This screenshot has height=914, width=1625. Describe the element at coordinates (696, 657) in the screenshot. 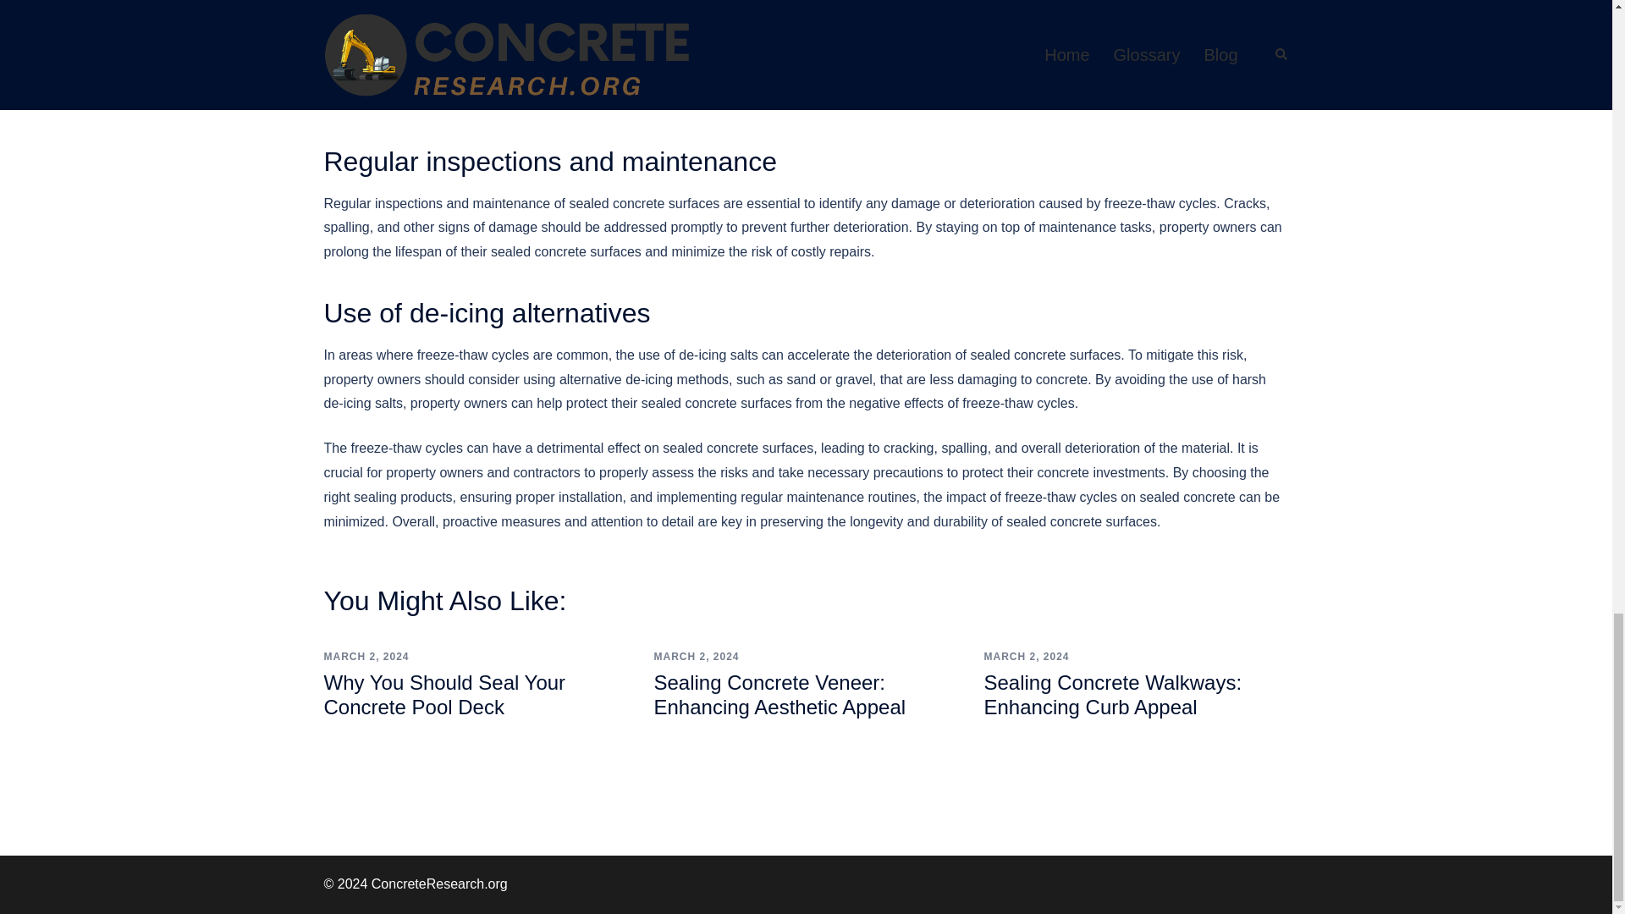

I see `MARCH 2, 2024` at that location.